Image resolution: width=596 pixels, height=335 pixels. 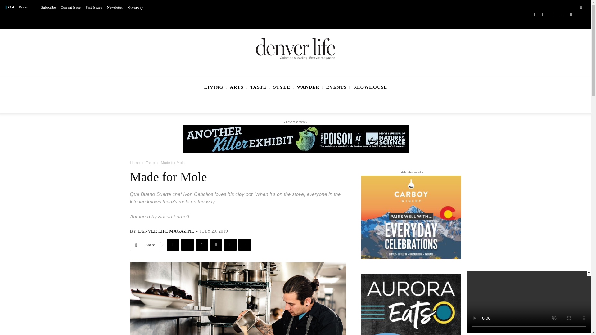 What do you see at coordinates (94, 7) in the screenshot?
I see `Past Issues` at bounding box center [94, 7].